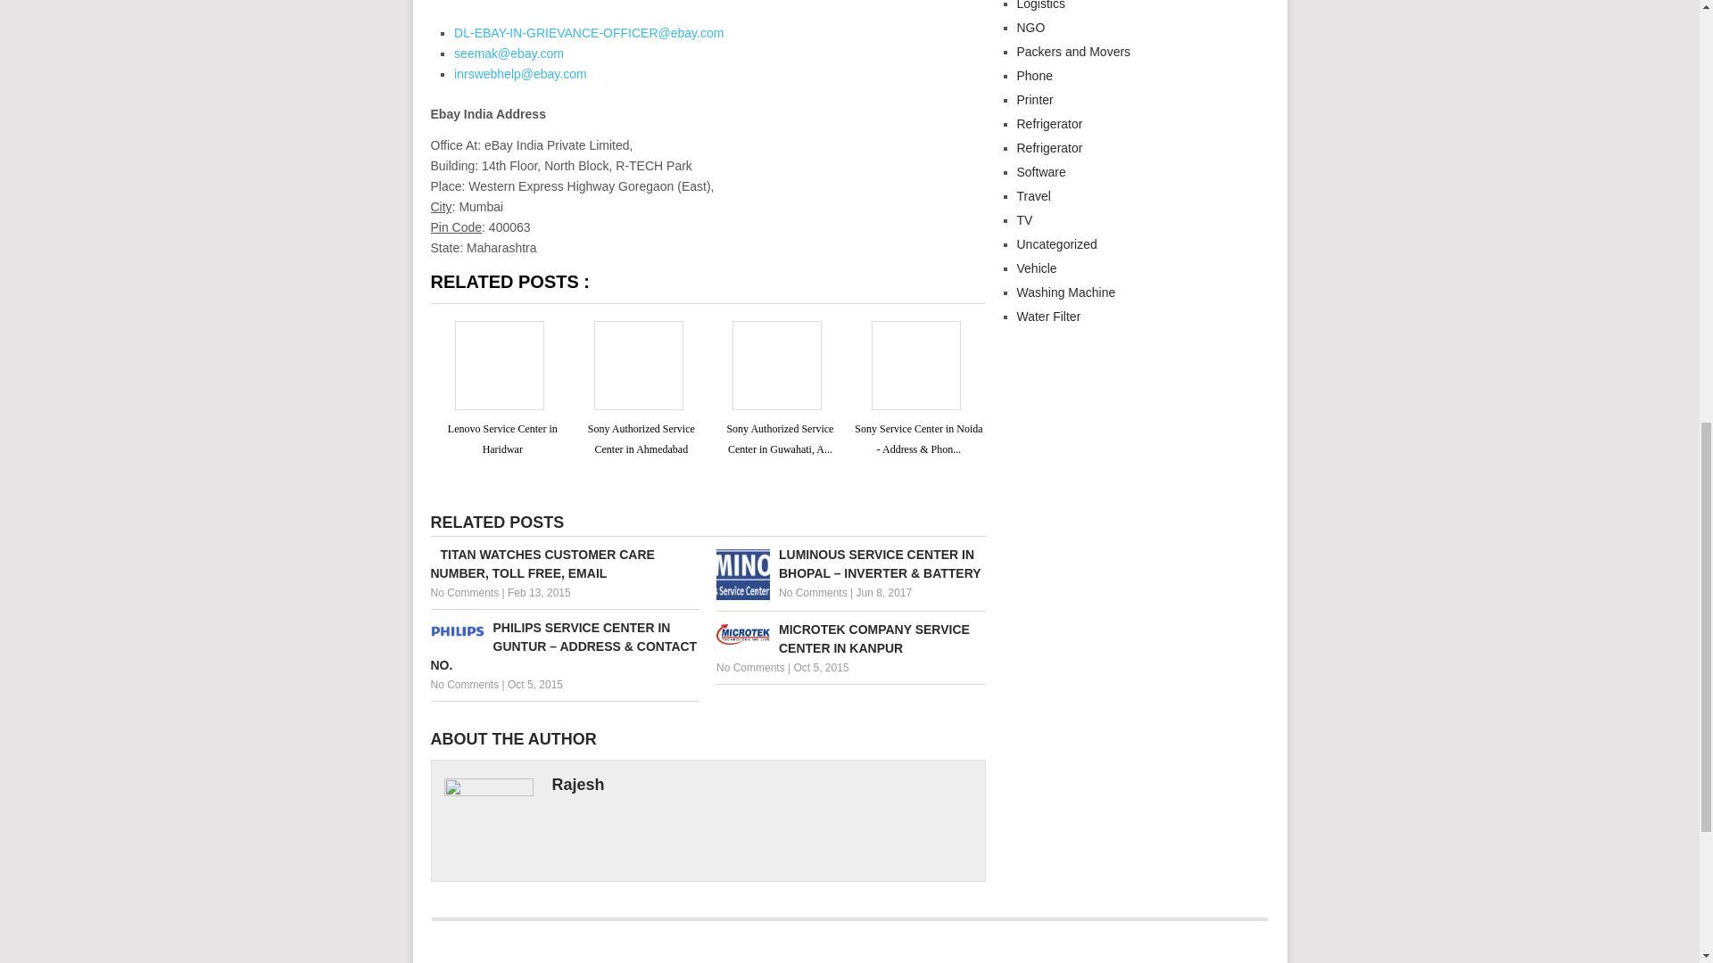 The image size is (1713, 963). I want to click on Microtek Company Service Center in Kanpur, so click(851, 638).